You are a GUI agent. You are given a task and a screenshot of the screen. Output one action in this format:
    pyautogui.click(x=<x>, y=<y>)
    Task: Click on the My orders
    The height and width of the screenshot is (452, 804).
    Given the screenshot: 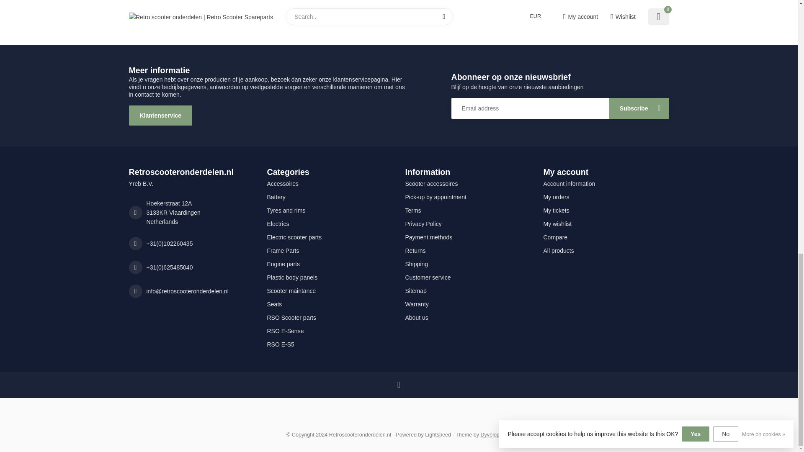 What is the action you would take?
    pyautogui.click(x=606, y=197)
    